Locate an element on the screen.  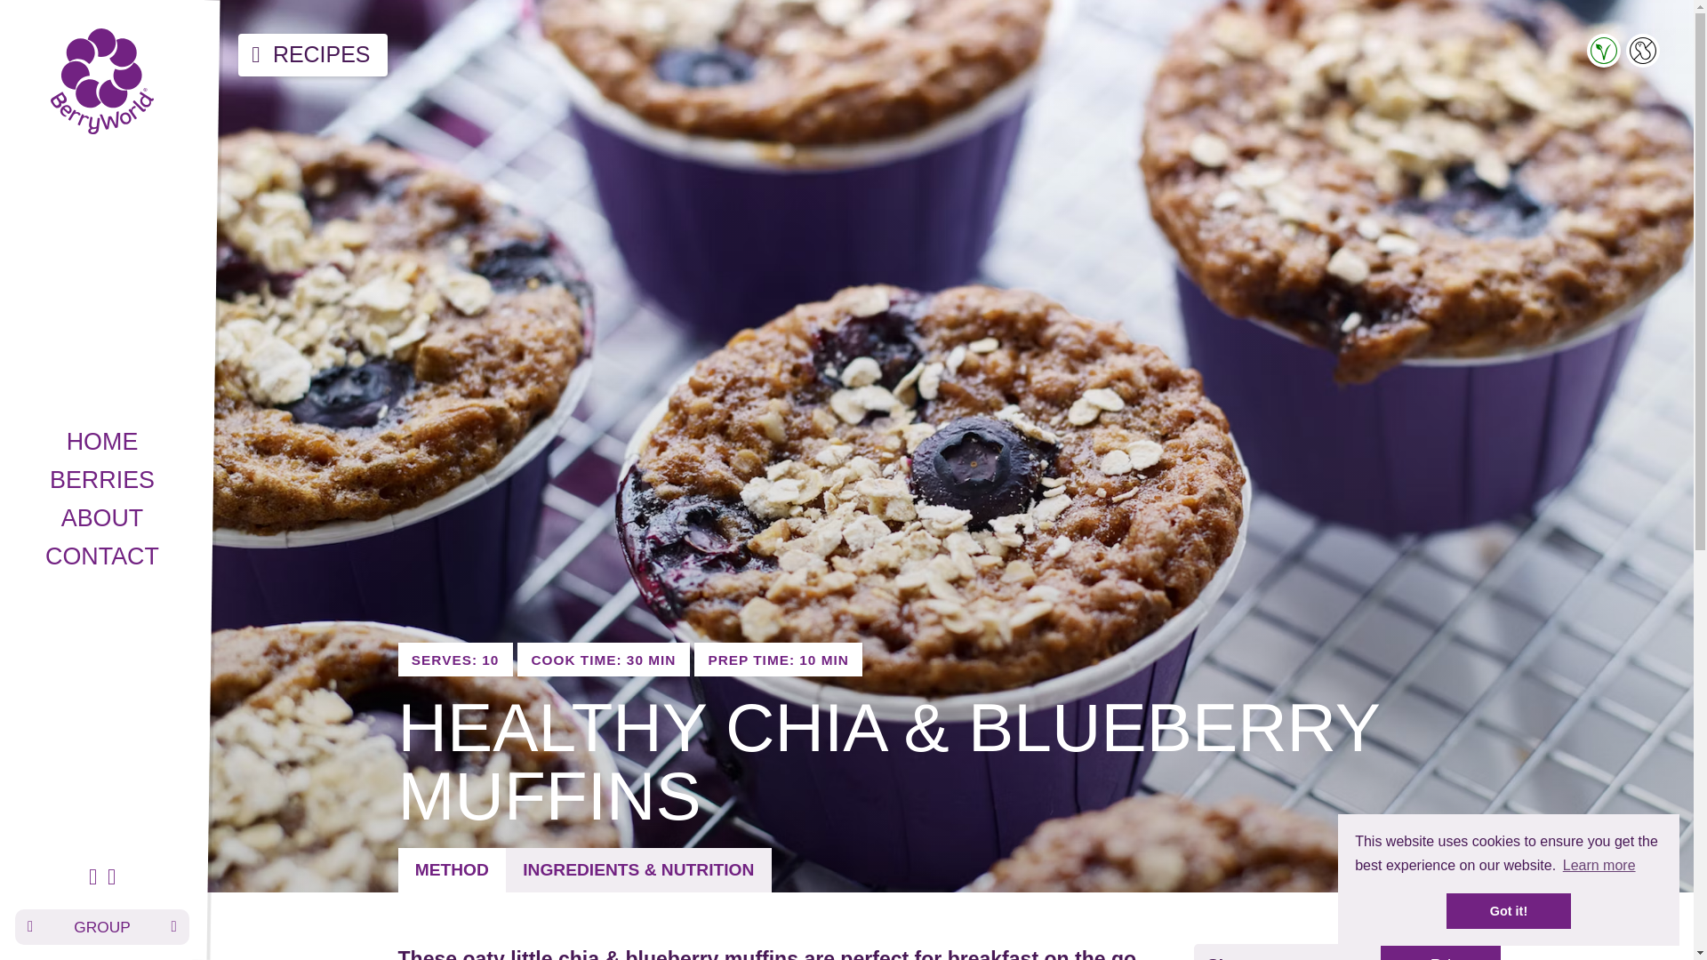
GROUP is located at coordinates (101, 926).